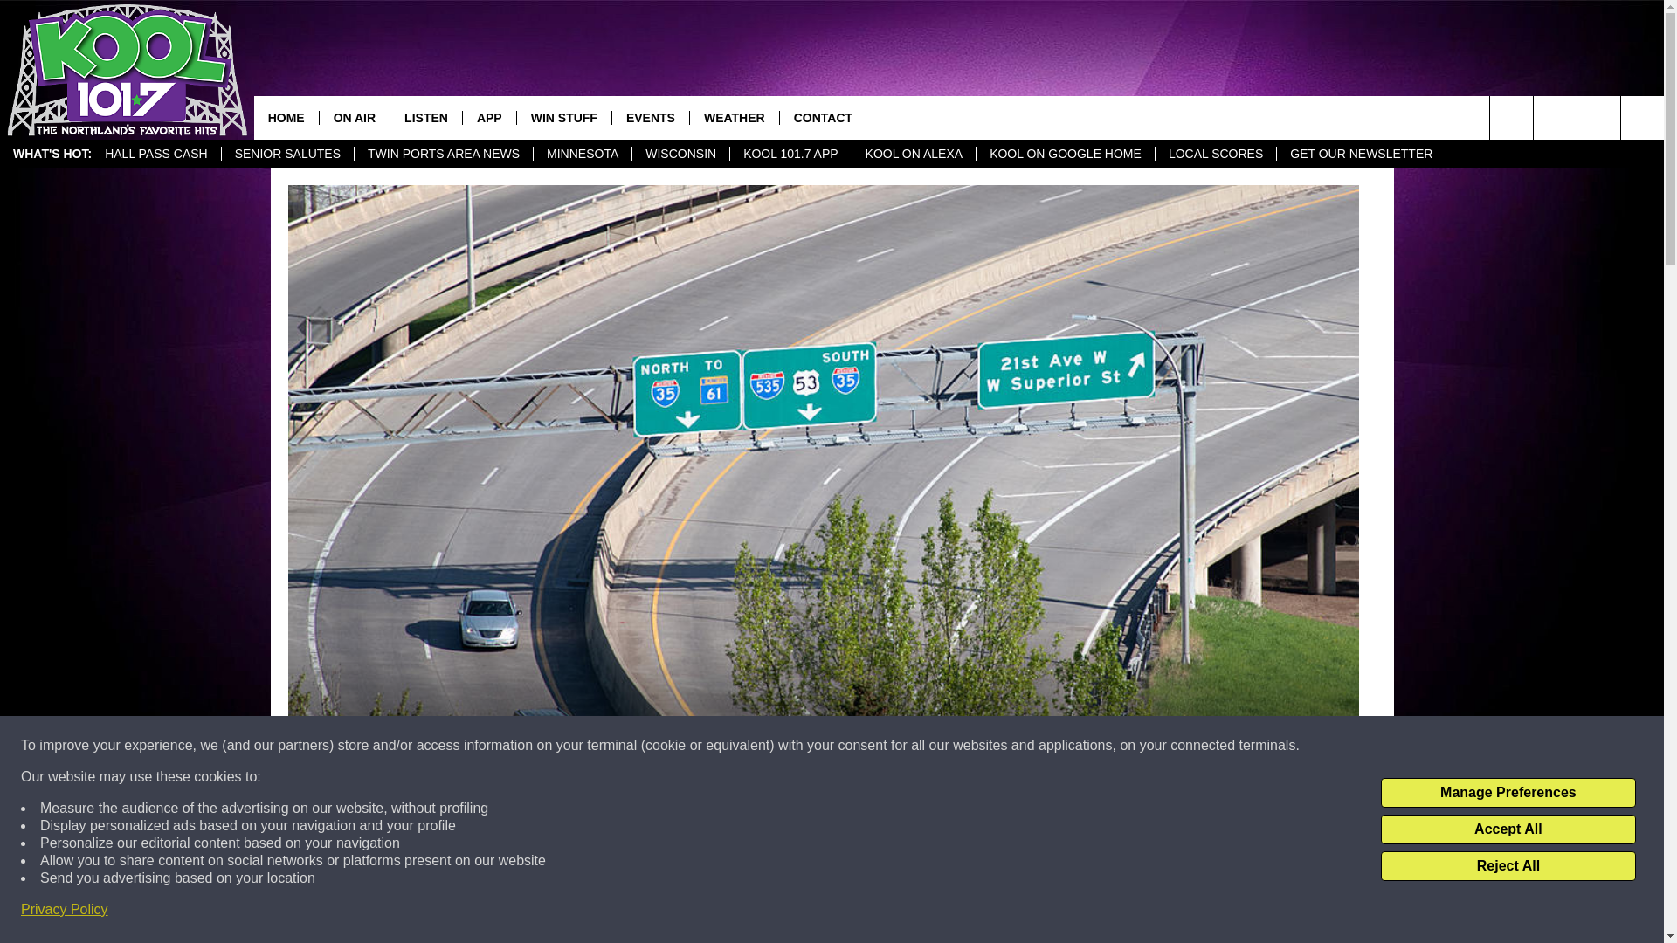  I want to click on KOOL ON GOOGLE HOME, so click(1066, 154).